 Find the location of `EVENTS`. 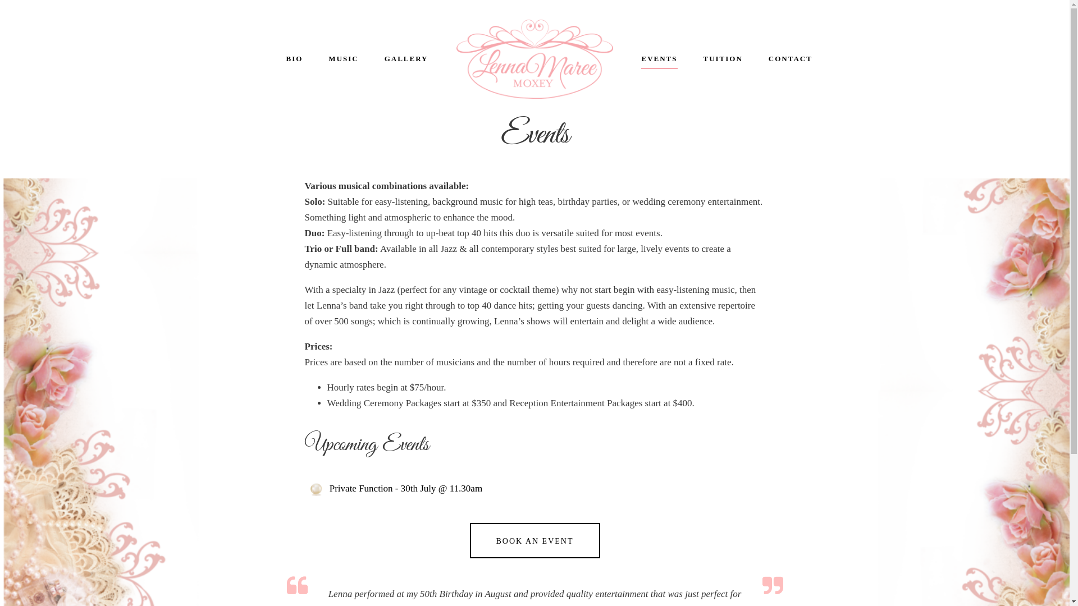

EVENTS is located at coordinates (659, 59).